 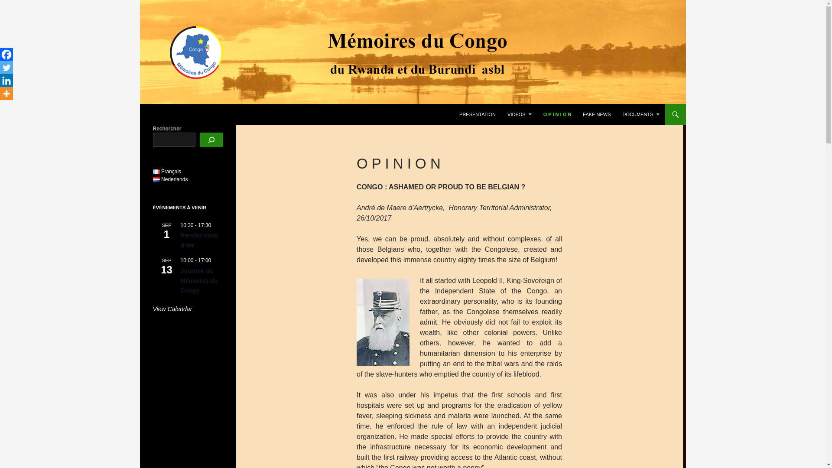 What do you see at coordinates (641, 114) in the screenshot?
I see `DOCUMENTS` at bounding box center [641, 114].